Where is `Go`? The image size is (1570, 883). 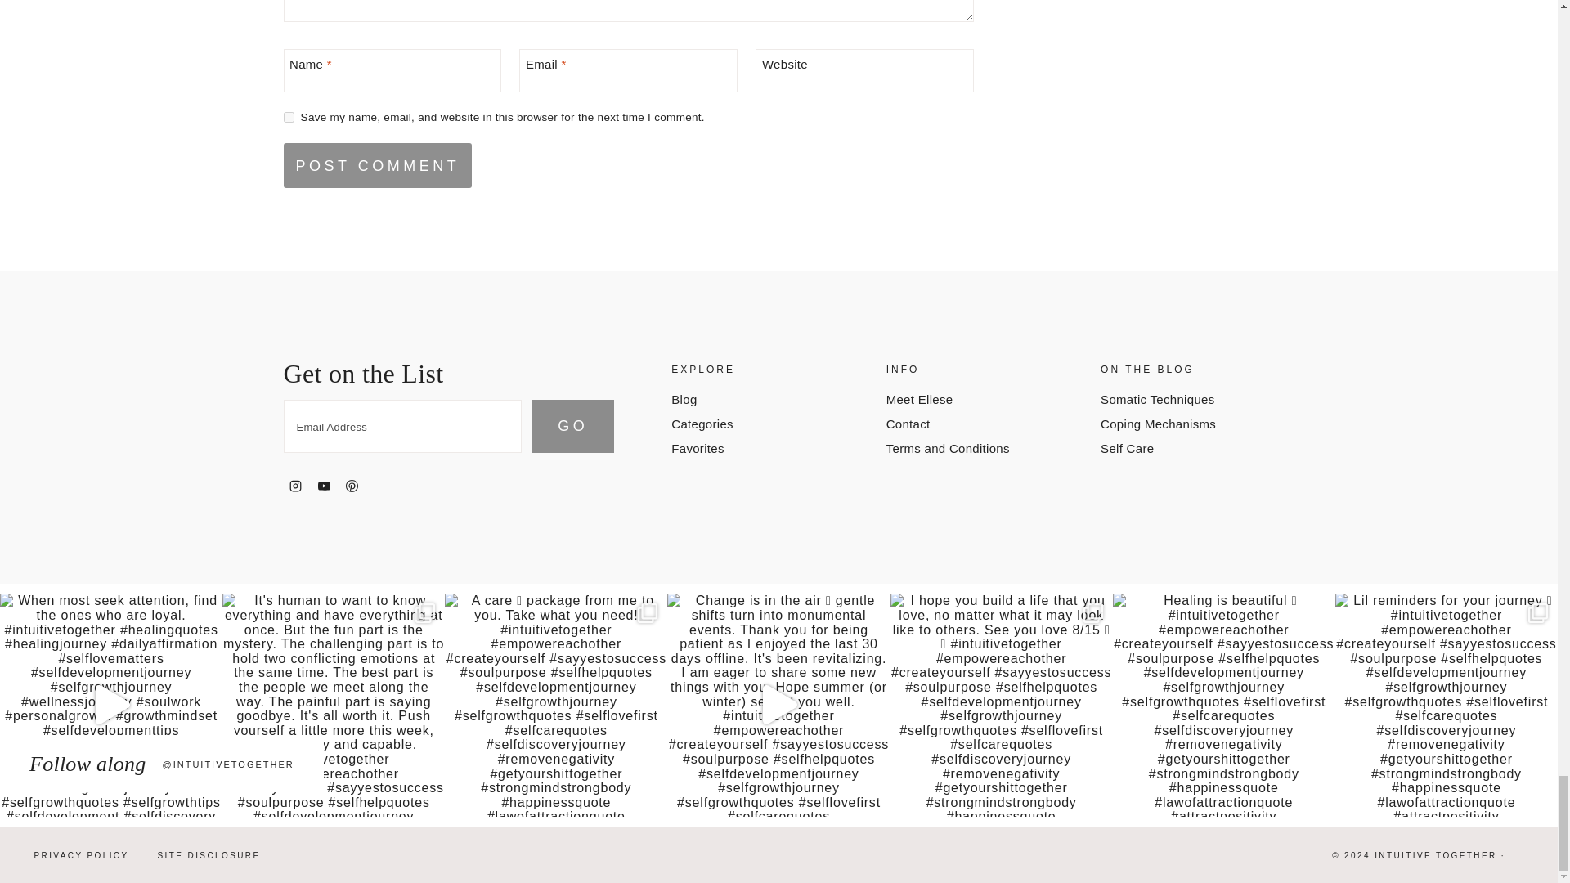 Go is located at coordinates (572, 427).